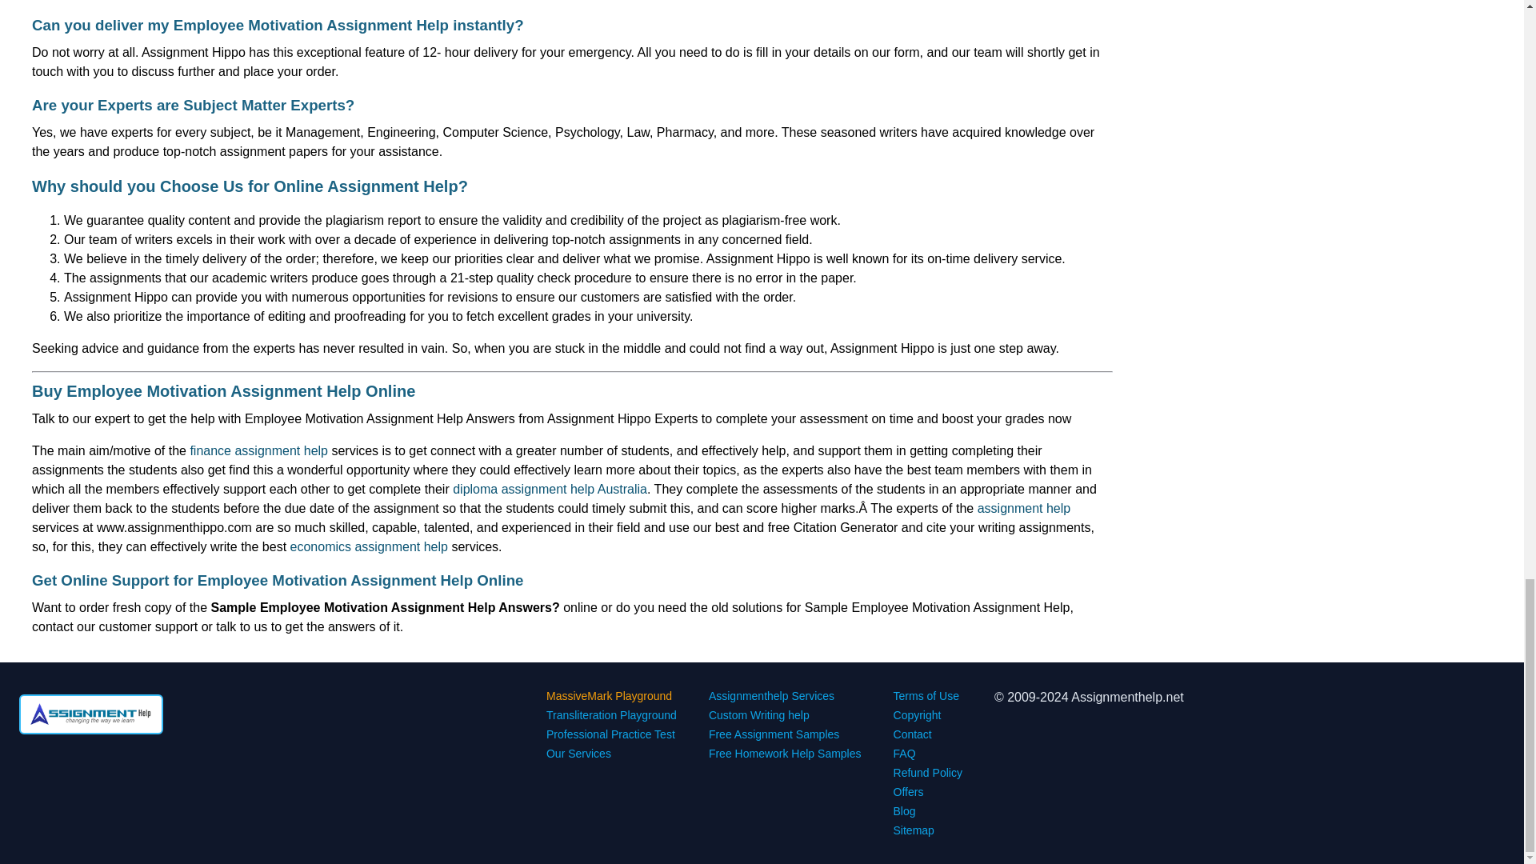 Image resolution: width=1536 pixels, height=864 pixels. What do you see at coordinates (611, 714) in the screenshot?
I see `Transliteration Playground` at bounding box center [611, 714].